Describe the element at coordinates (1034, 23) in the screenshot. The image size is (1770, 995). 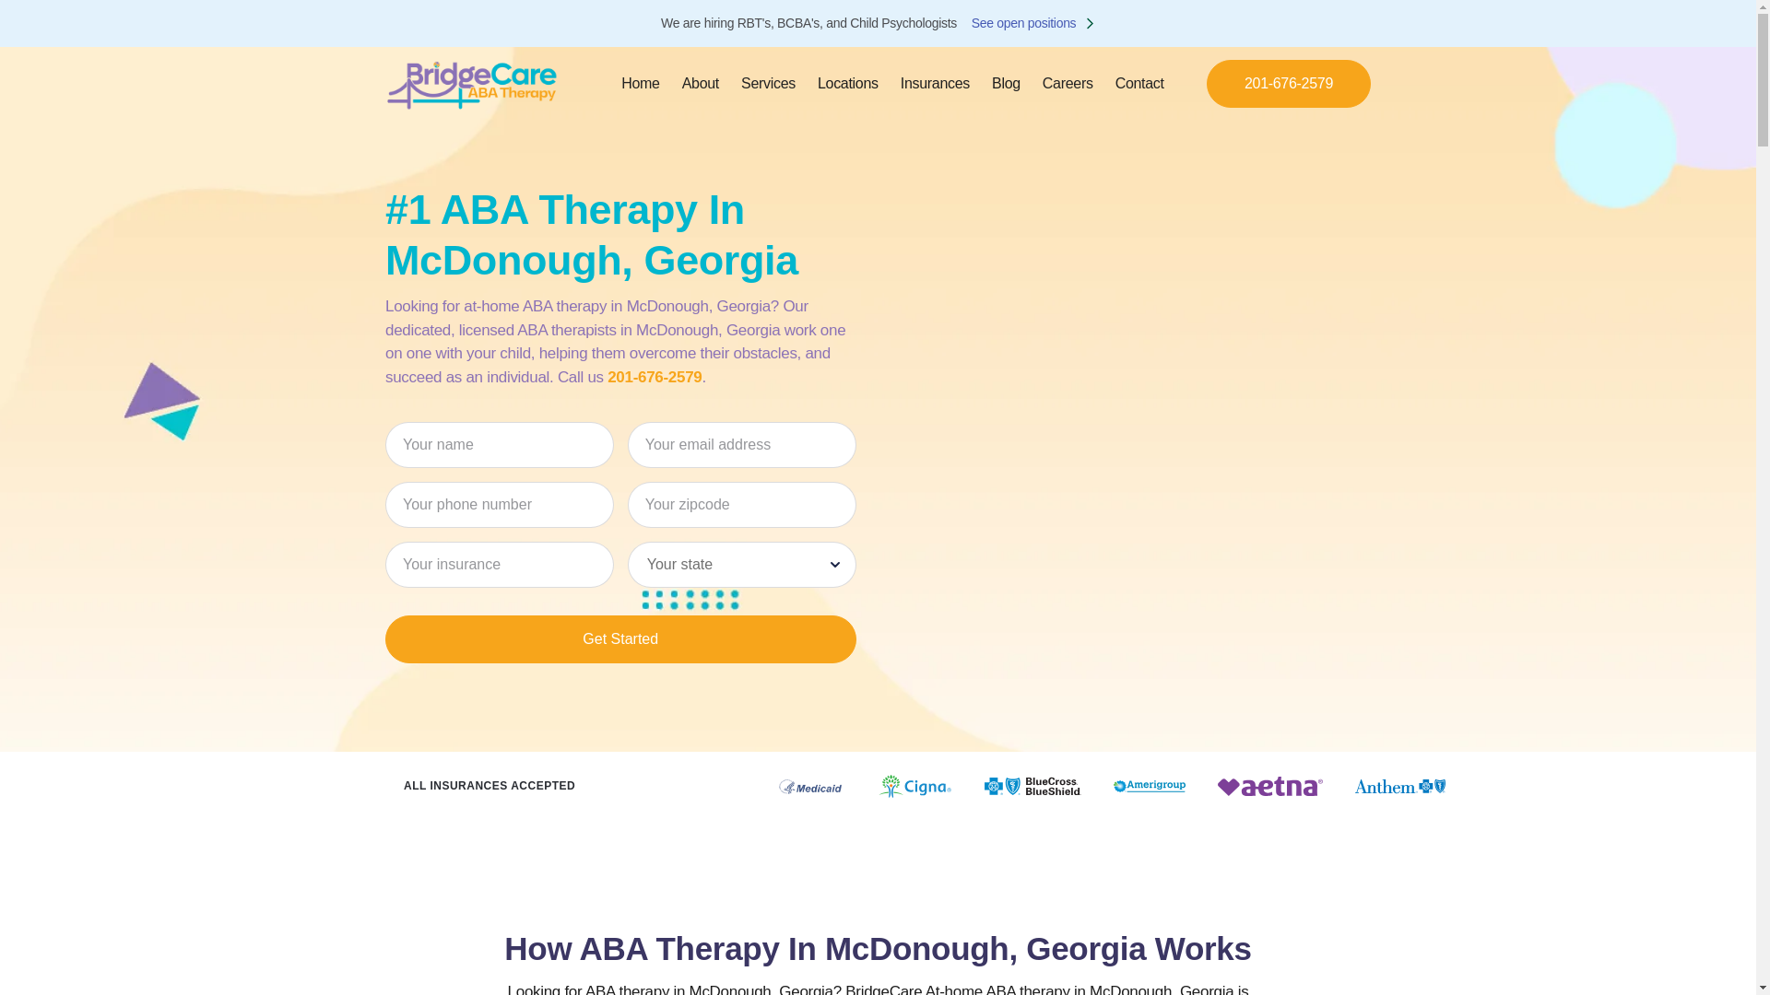
I see `See open positions` at that location.